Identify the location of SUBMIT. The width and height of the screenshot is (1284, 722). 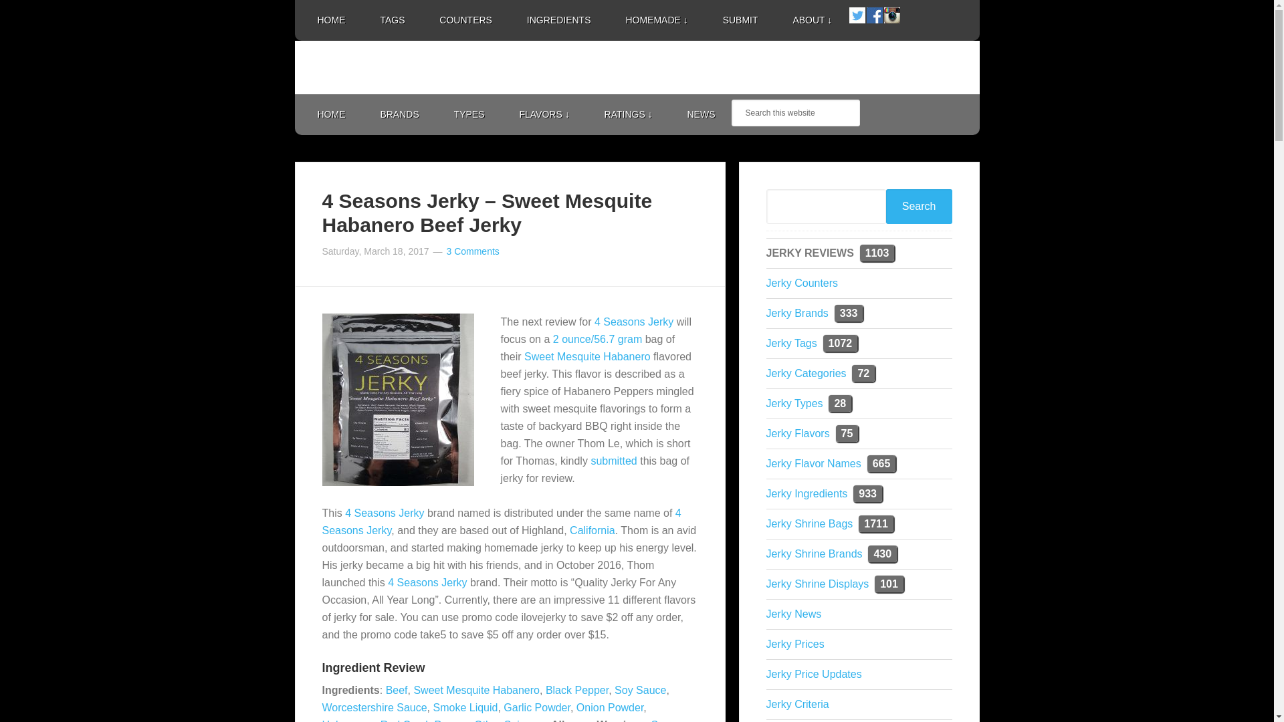
(740, 20).